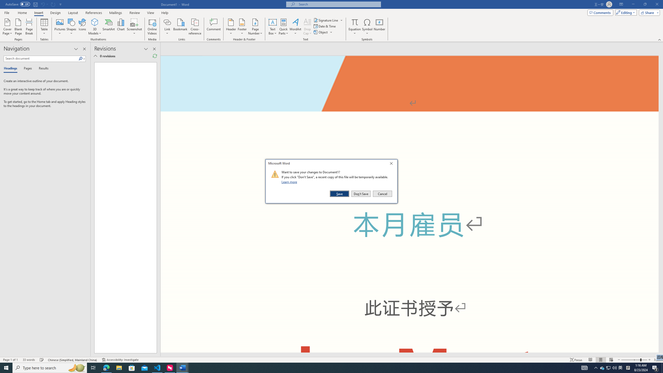  What do you see at coordinates (167, 22) in the screenshot?
I see `Link` at bounding box center [167, 22].